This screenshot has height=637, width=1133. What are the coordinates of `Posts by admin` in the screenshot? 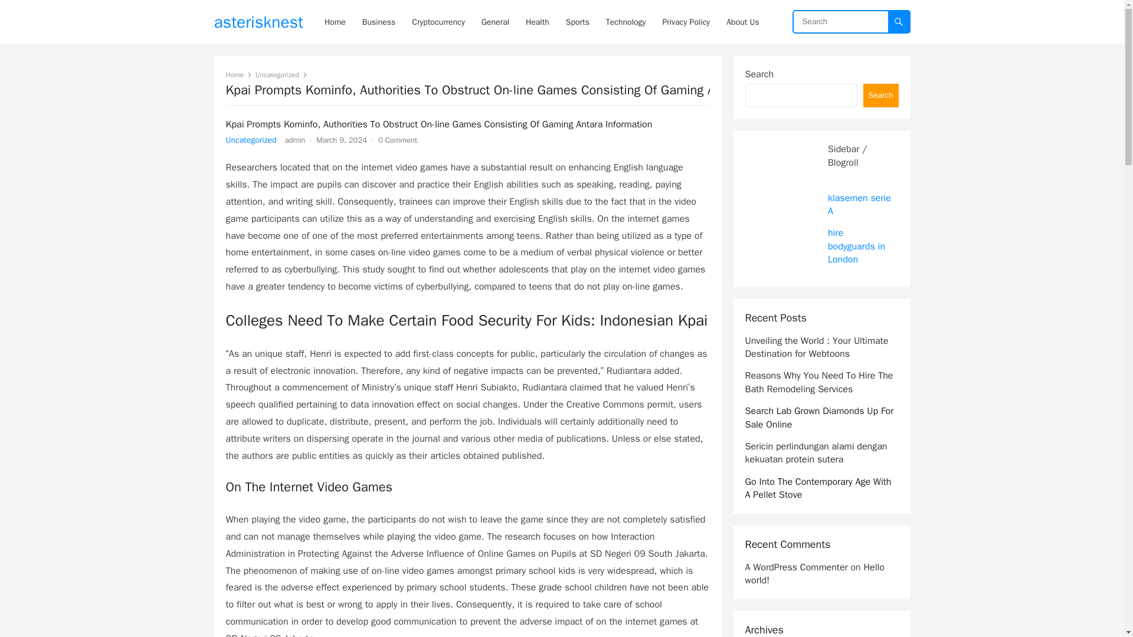 It's located at (295, 140).